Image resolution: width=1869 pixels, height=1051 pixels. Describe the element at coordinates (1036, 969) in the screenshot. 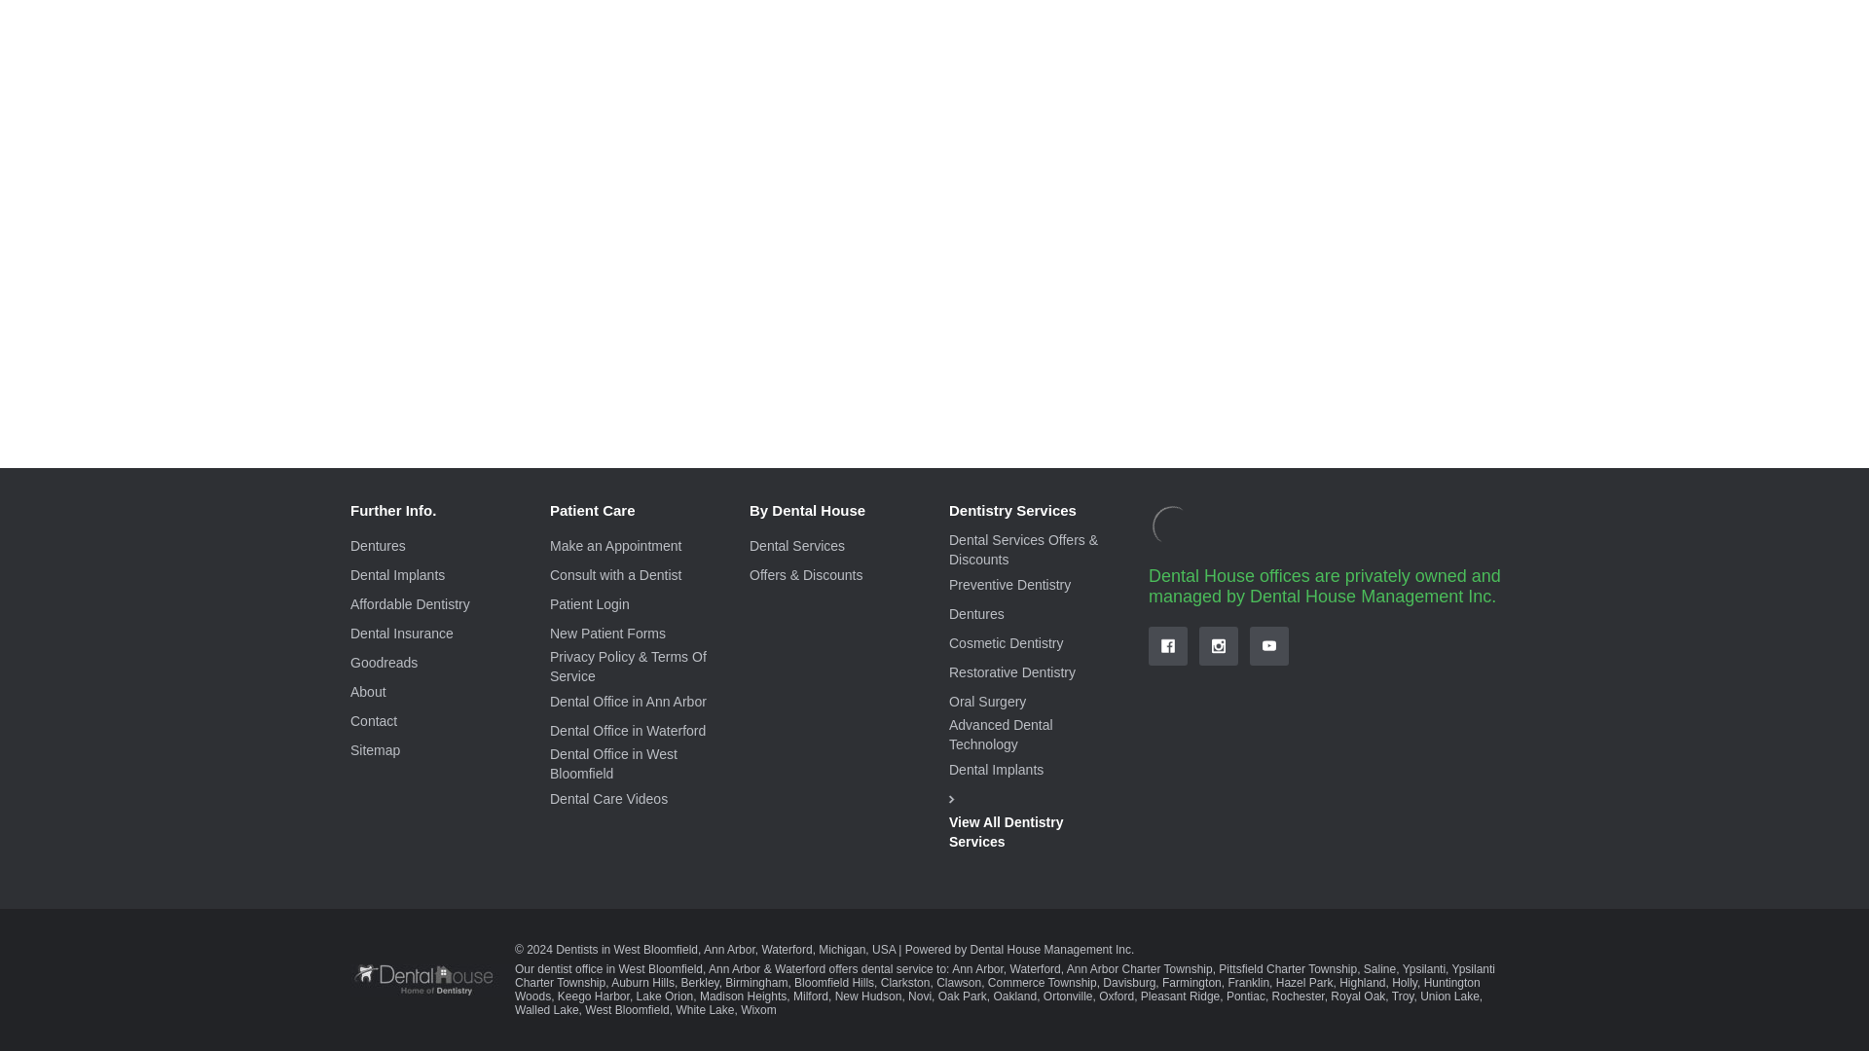

I see `Dentist in Waterford, MI` at that location.